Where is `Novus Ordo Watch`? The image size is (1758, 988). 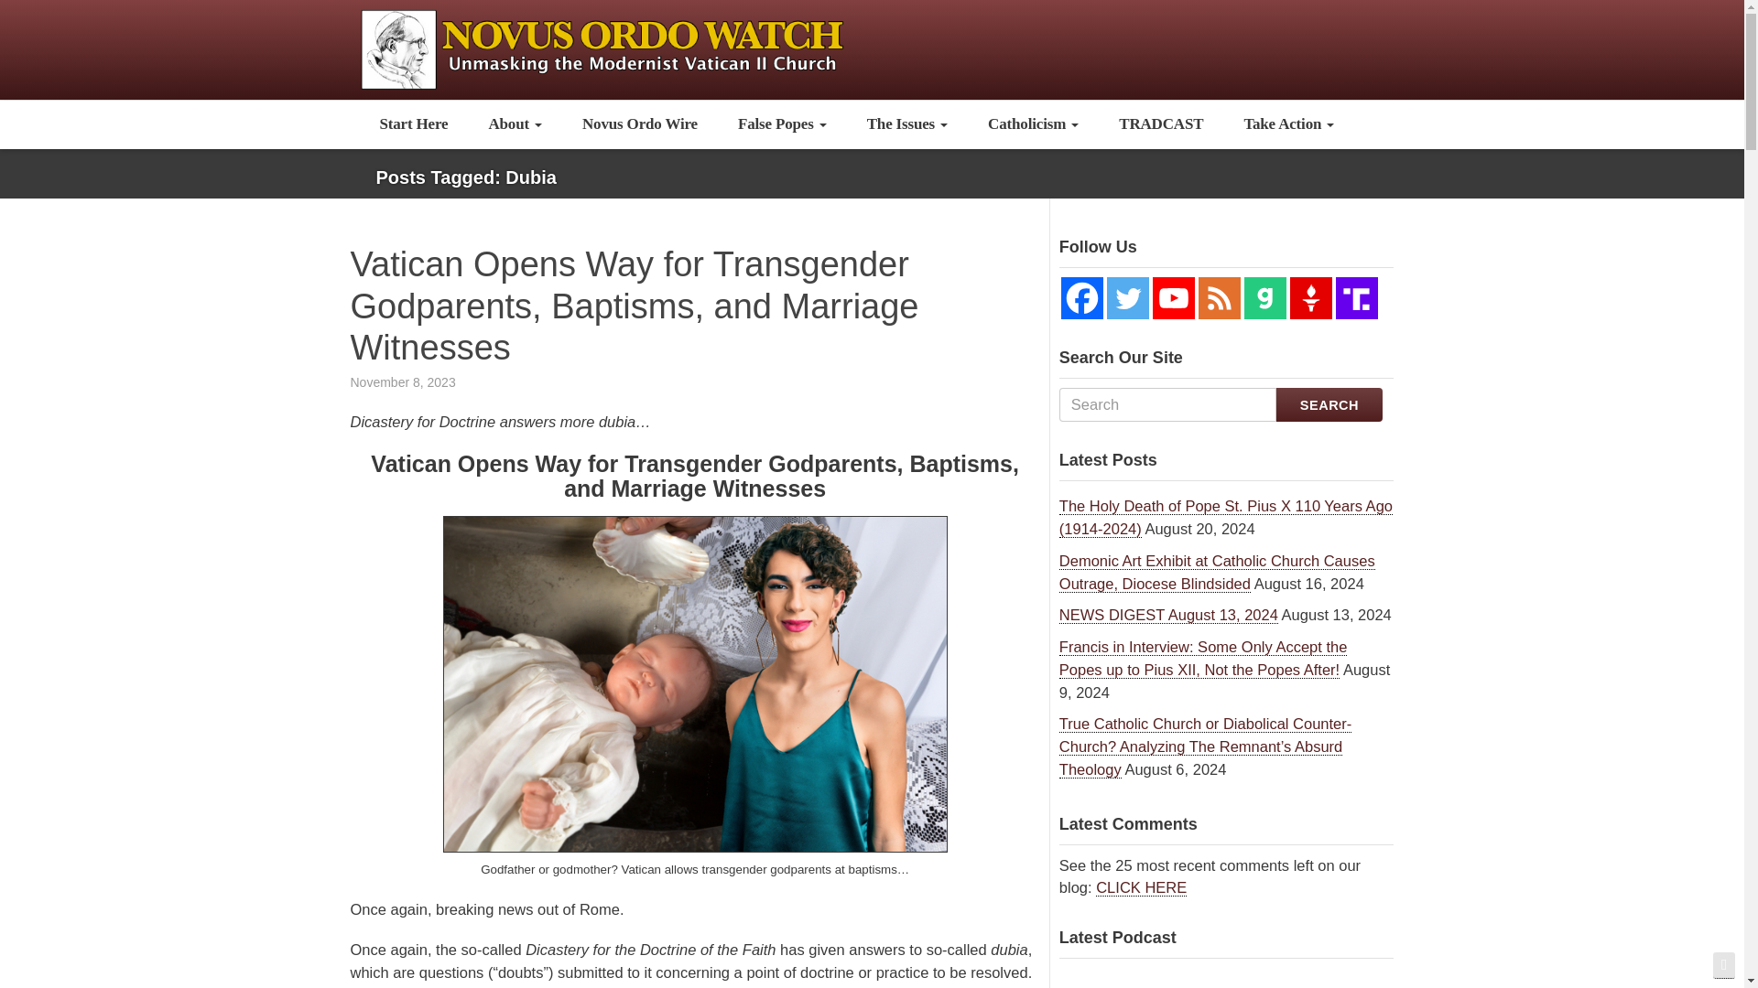 Novus Ordo Watch is located at coordinates (623, 47).